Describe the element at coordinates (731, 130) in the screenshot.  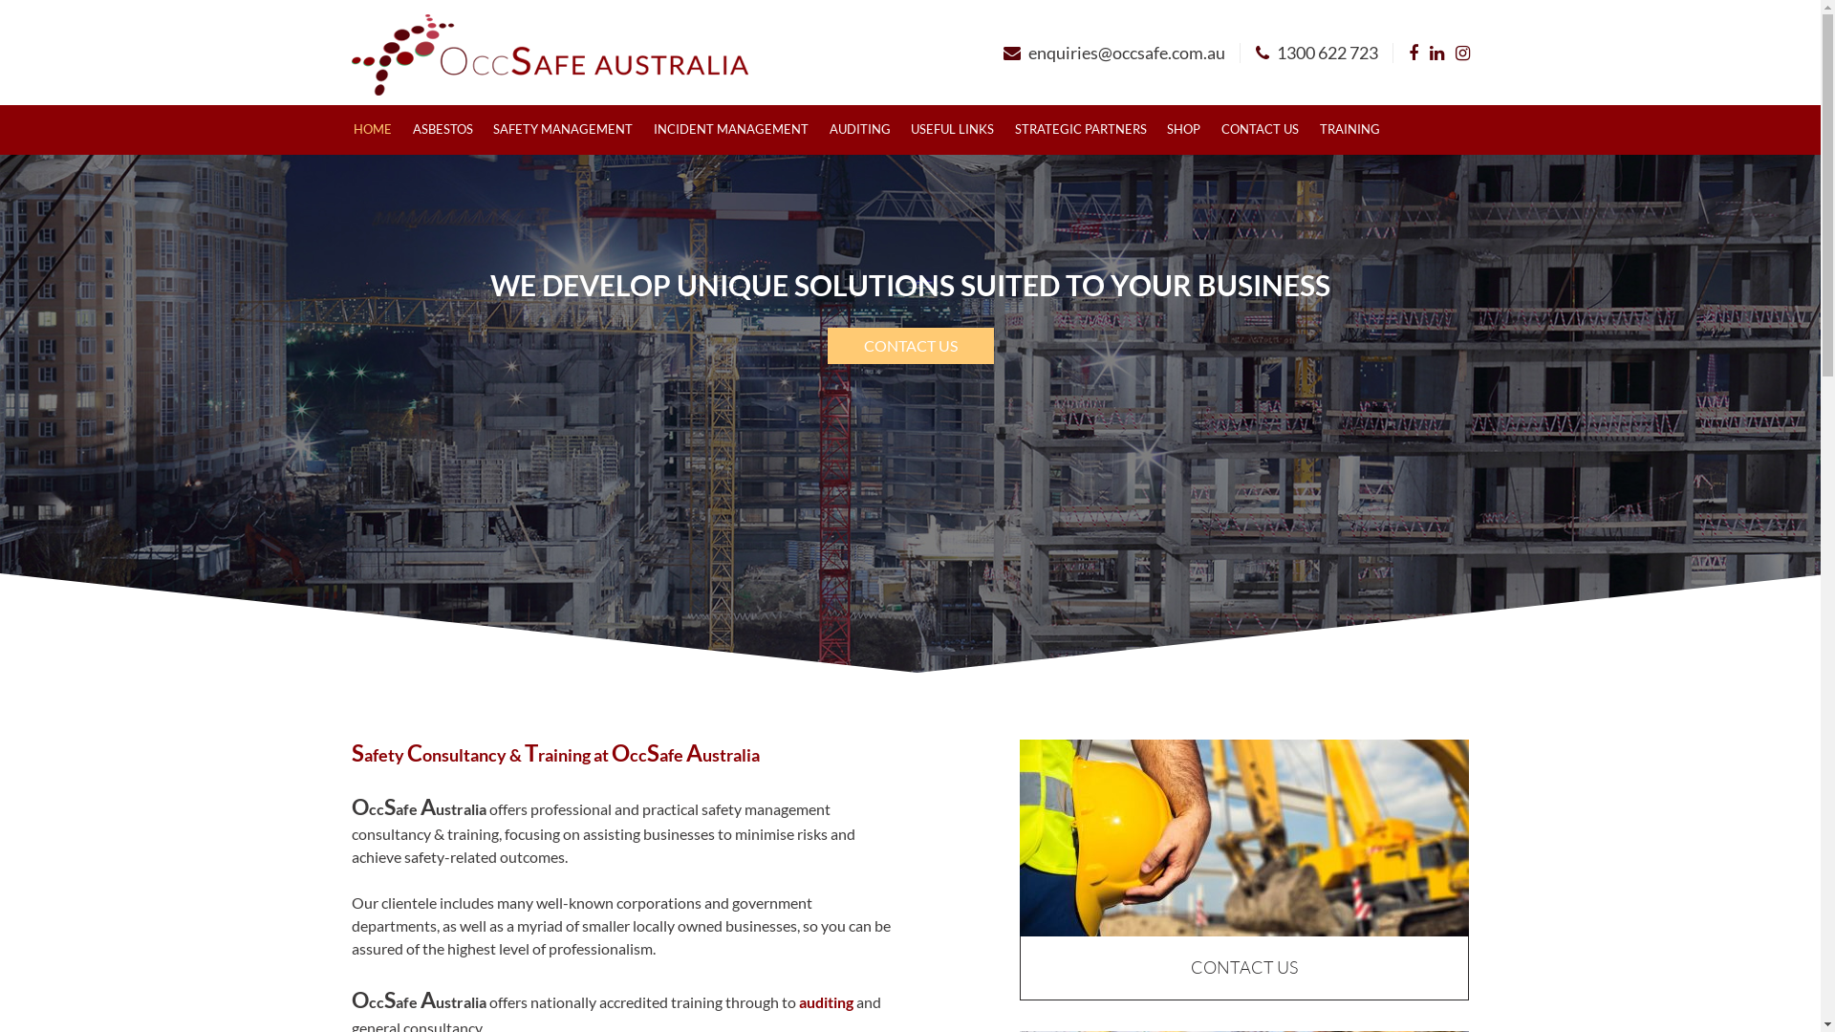
I see `INCIDENT MANAGEMENT` at that location.